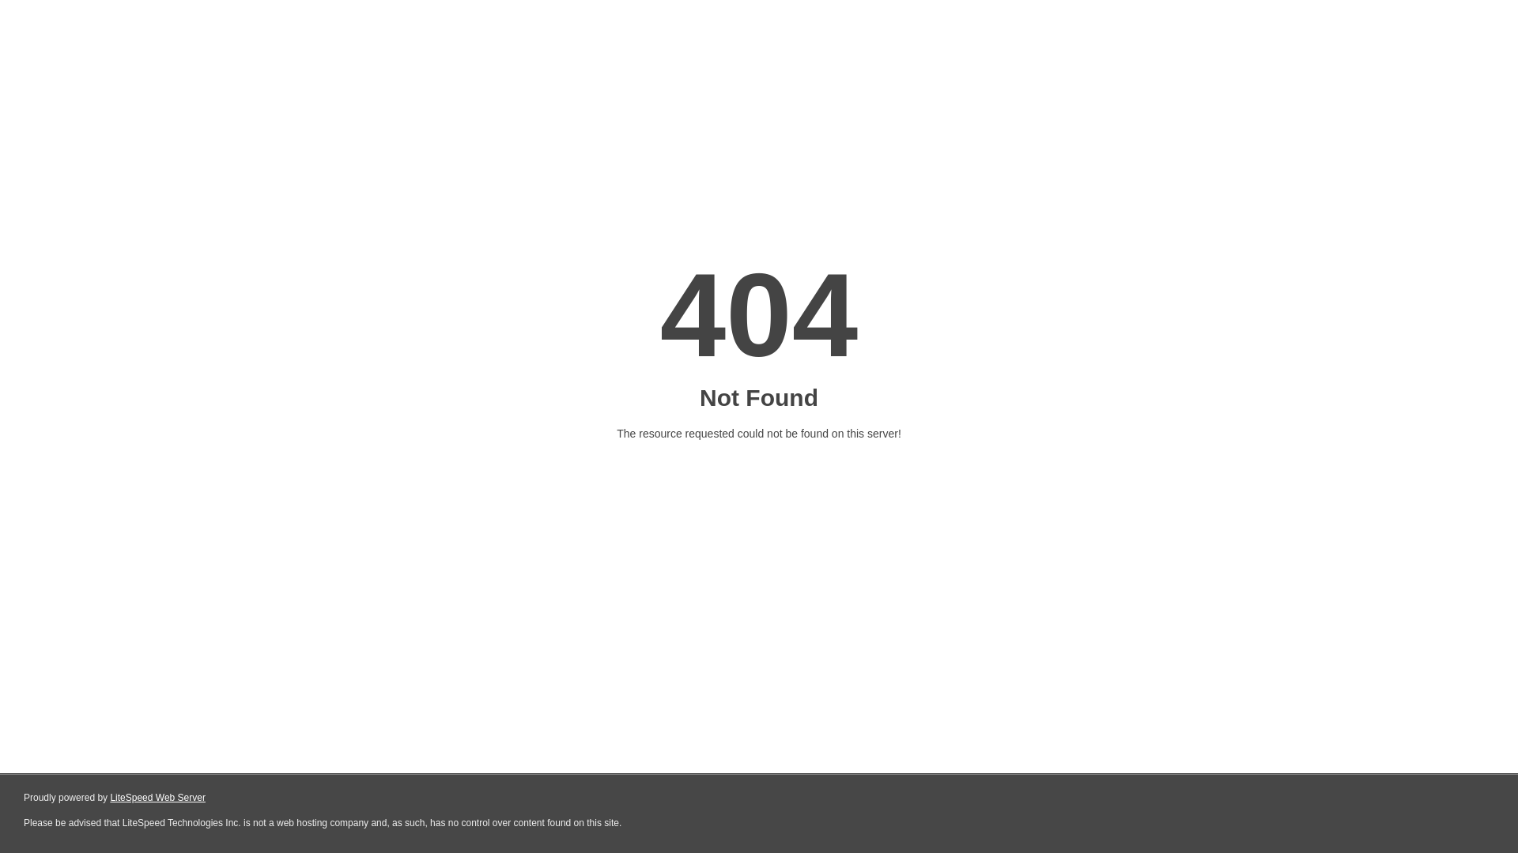 Image resolution: width=1518 pixels, height=853 pixels. I want to click on LiteSpeed Web Server, so click(158, 798).